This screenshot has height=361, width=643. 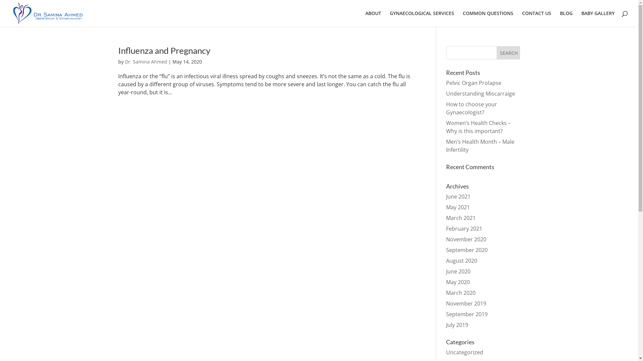 What do you see at coordinates (566, 19) in the screenshot?
I see `BLOG` at bounding box center [566, 19].